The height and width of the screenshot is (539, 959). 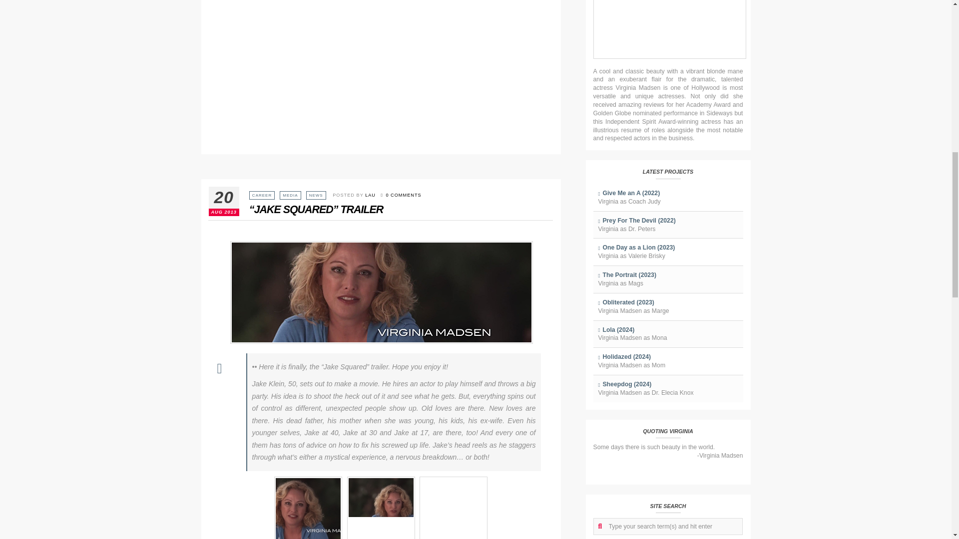 I want to click on 0 COMMENTS, so click(x=400, y=195).